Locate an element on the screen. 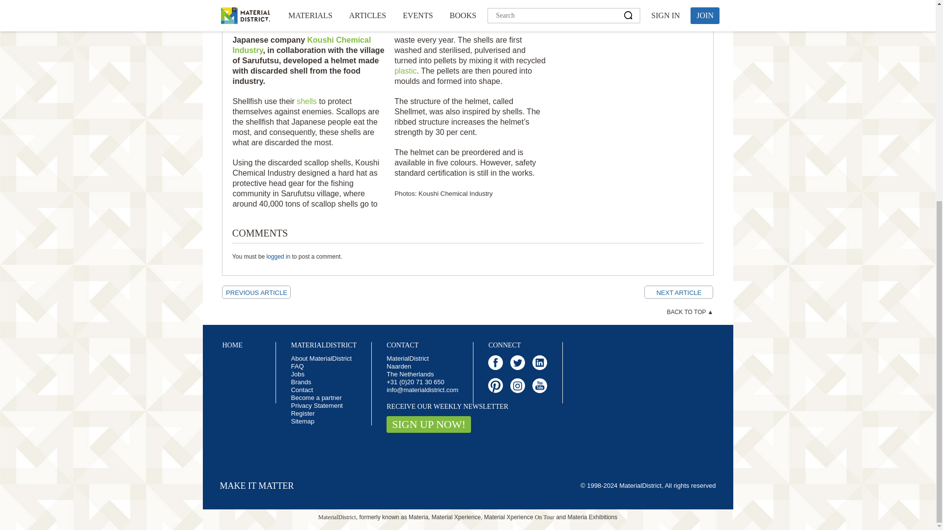 The height and width of the screenshot is (530, 943). Stuur deze pagina per email is located at coordinates (324, 2).